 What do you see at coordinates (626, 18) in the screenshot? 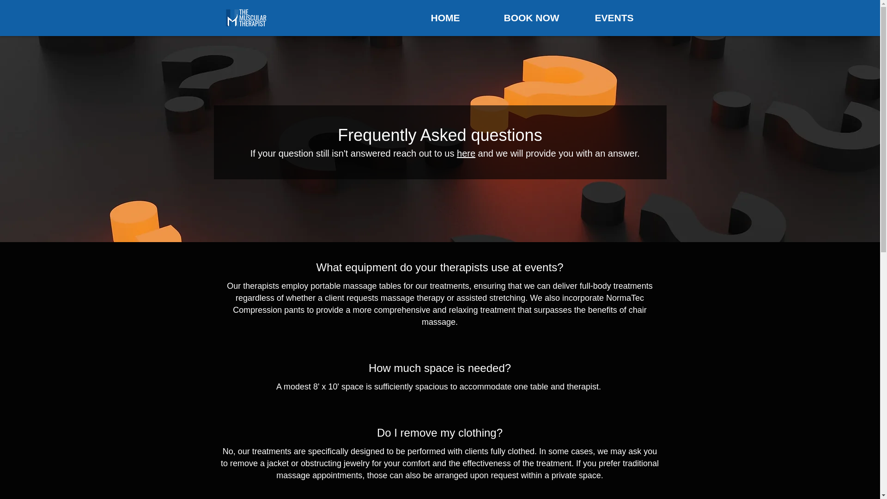
I see `EVENTS` at bounding box center [626, 18].